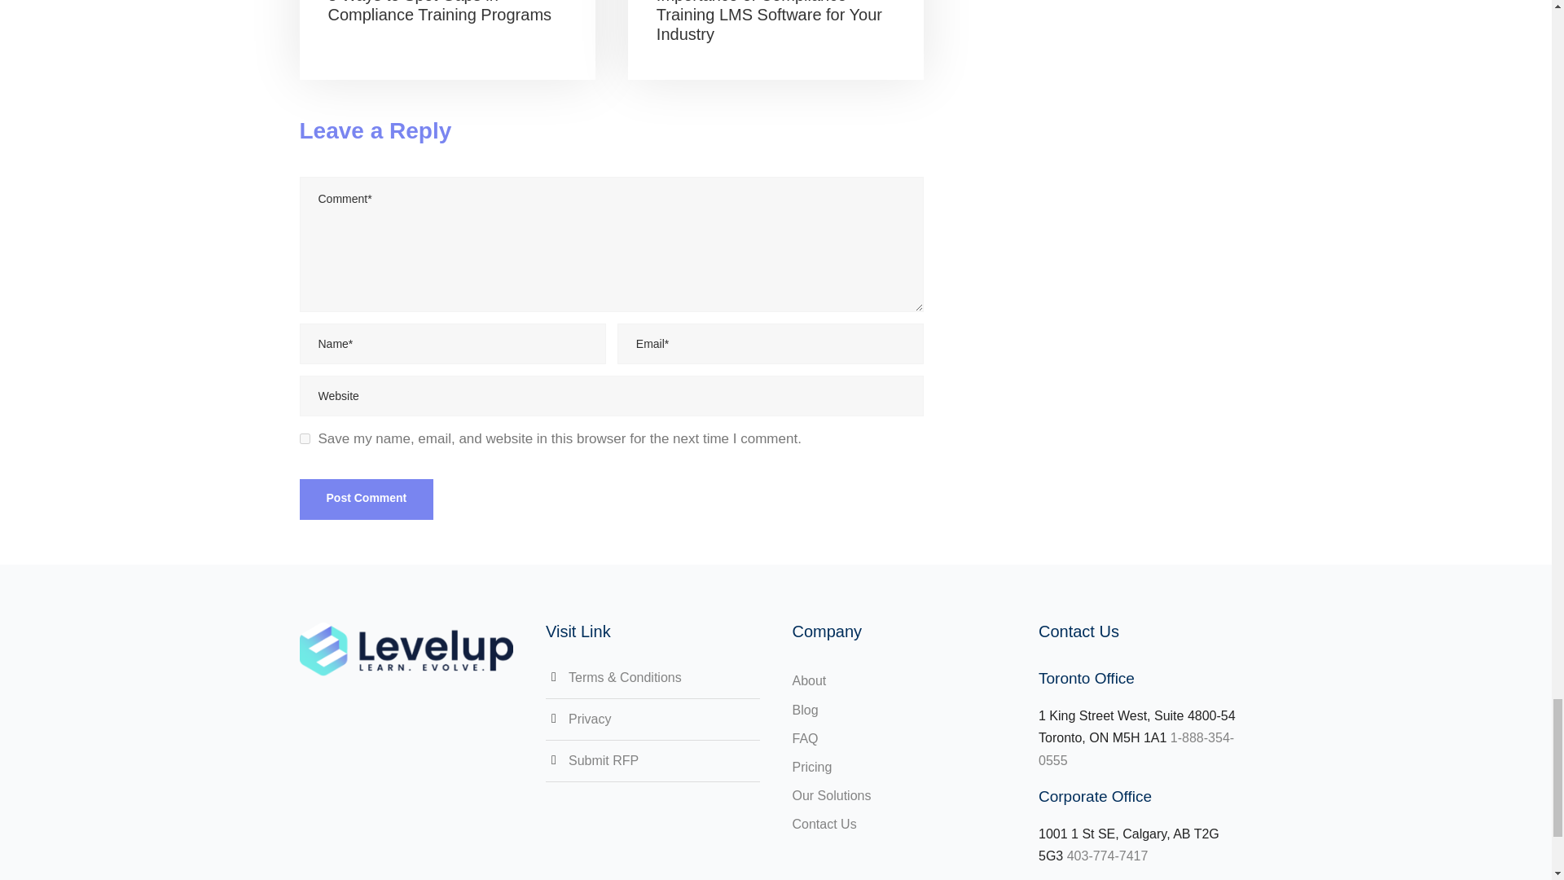 Image resolution: width=1564 pixels, height=880 pixels. I want to click on Post Comment, so click(367, 499).